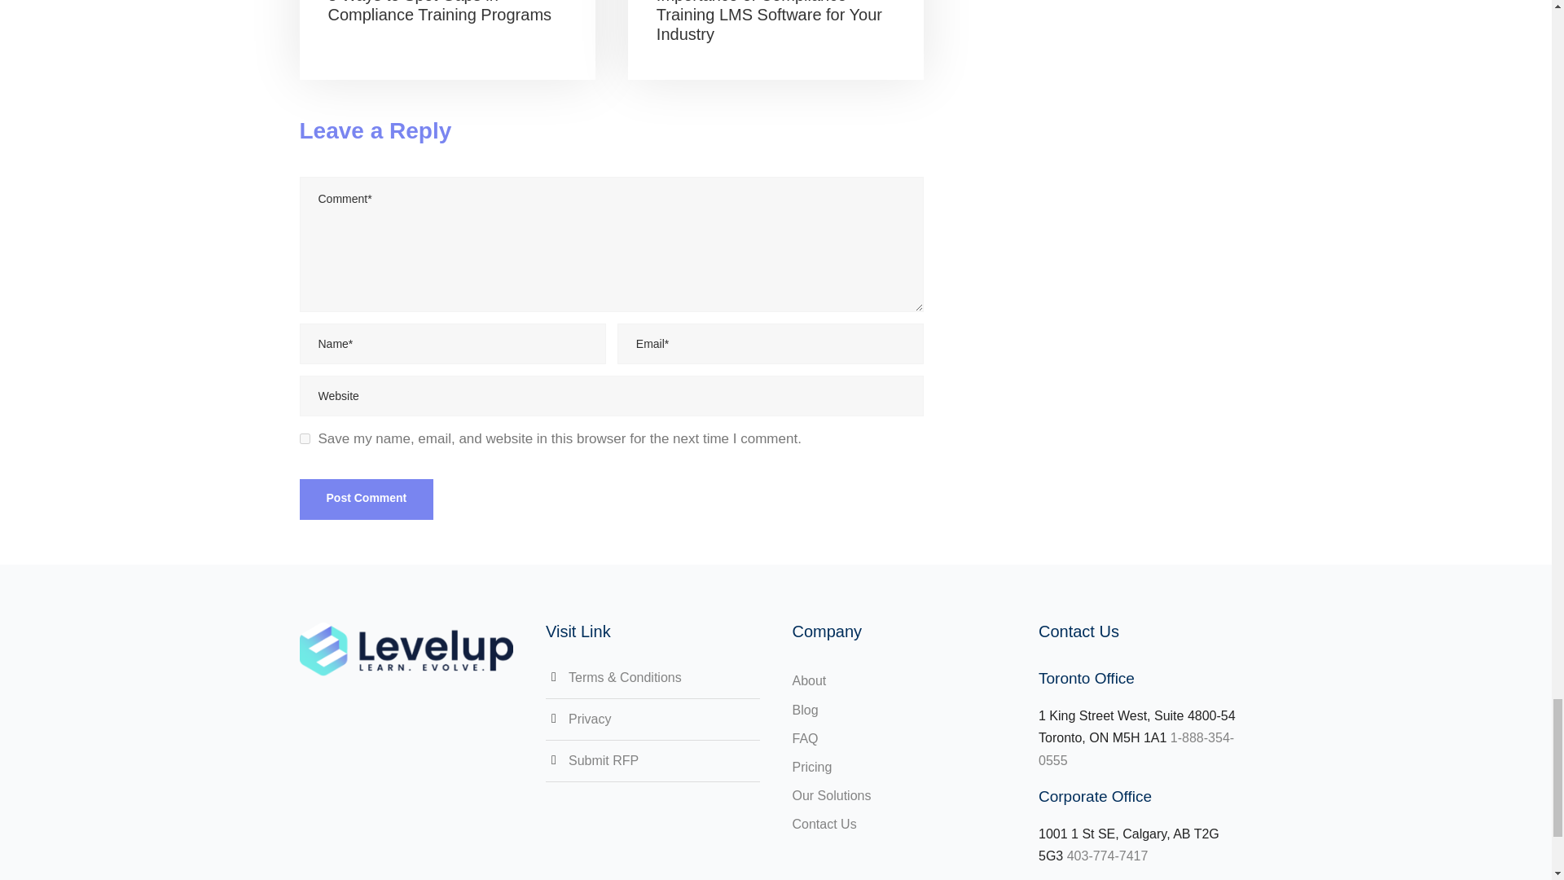 Image resolution: width=1564 pixels, height=880 pixels. I want to click on Post Comment, so click(367, 499).